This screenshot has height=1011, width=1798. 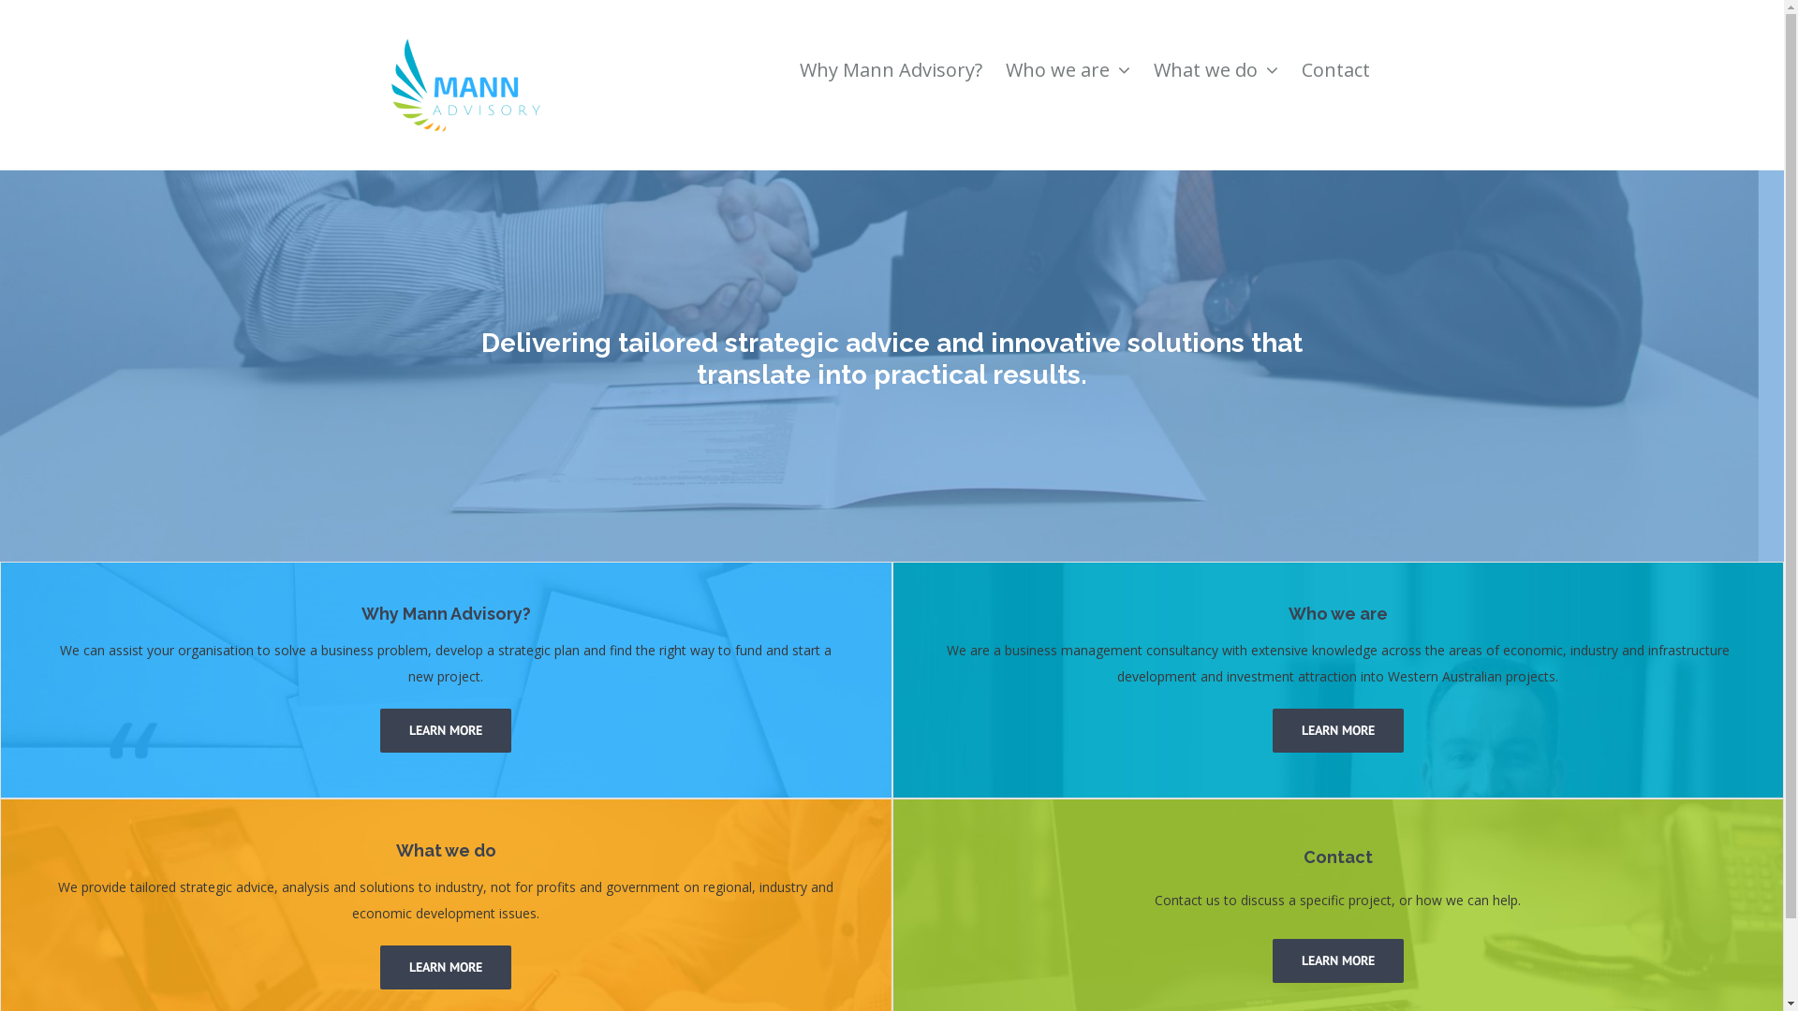 I want to click on LEARN MORE, so click(x=446, y=968).